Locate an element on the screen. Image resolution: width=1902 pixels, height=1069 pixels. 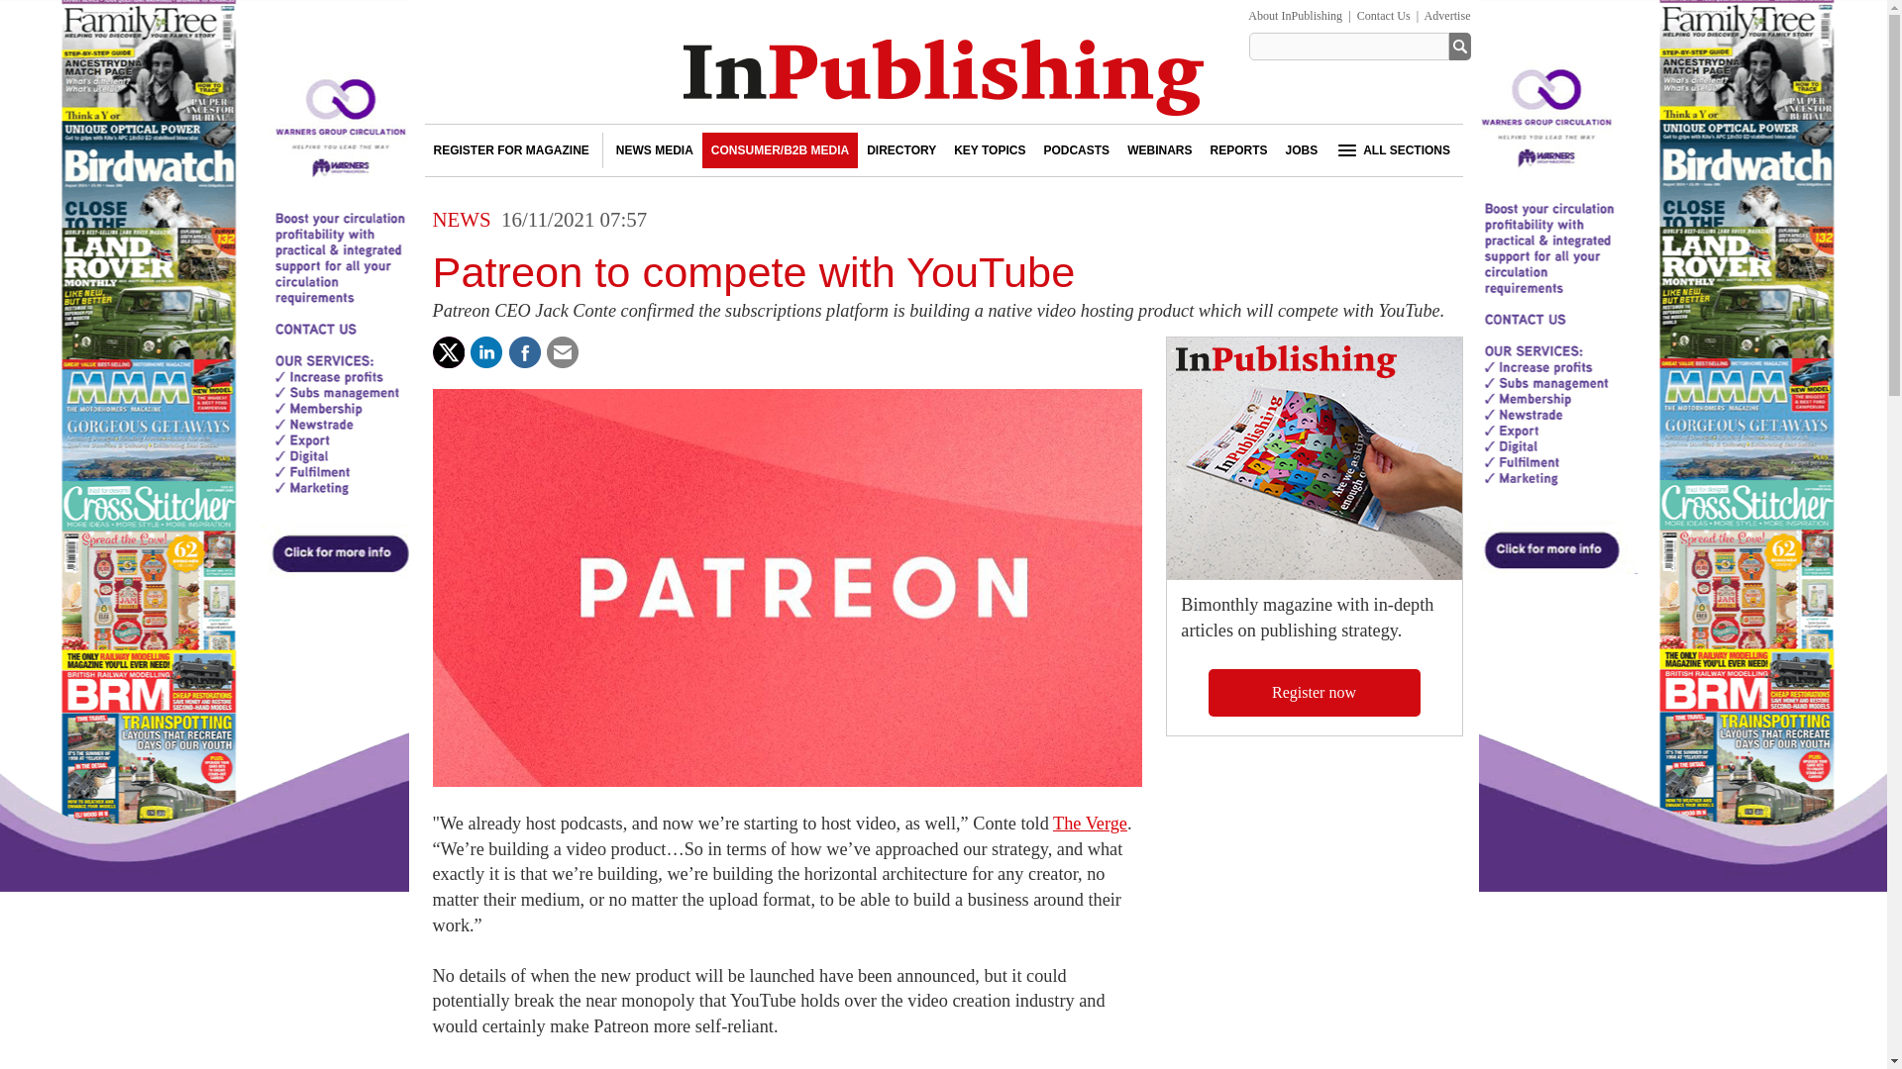
Advertise is located at coordinates (1447, 15).